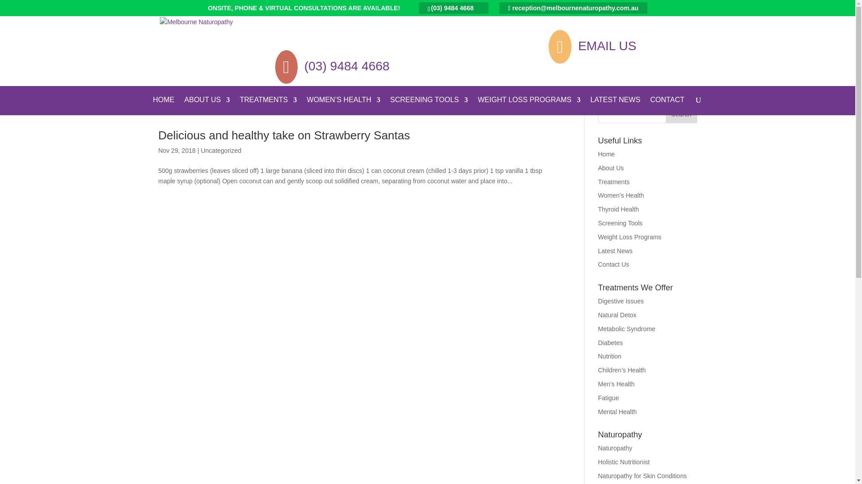  What do you see at coordinates (611, 343) in the screenshot?
I see `Diabetes` at bounding box center [611, 343].